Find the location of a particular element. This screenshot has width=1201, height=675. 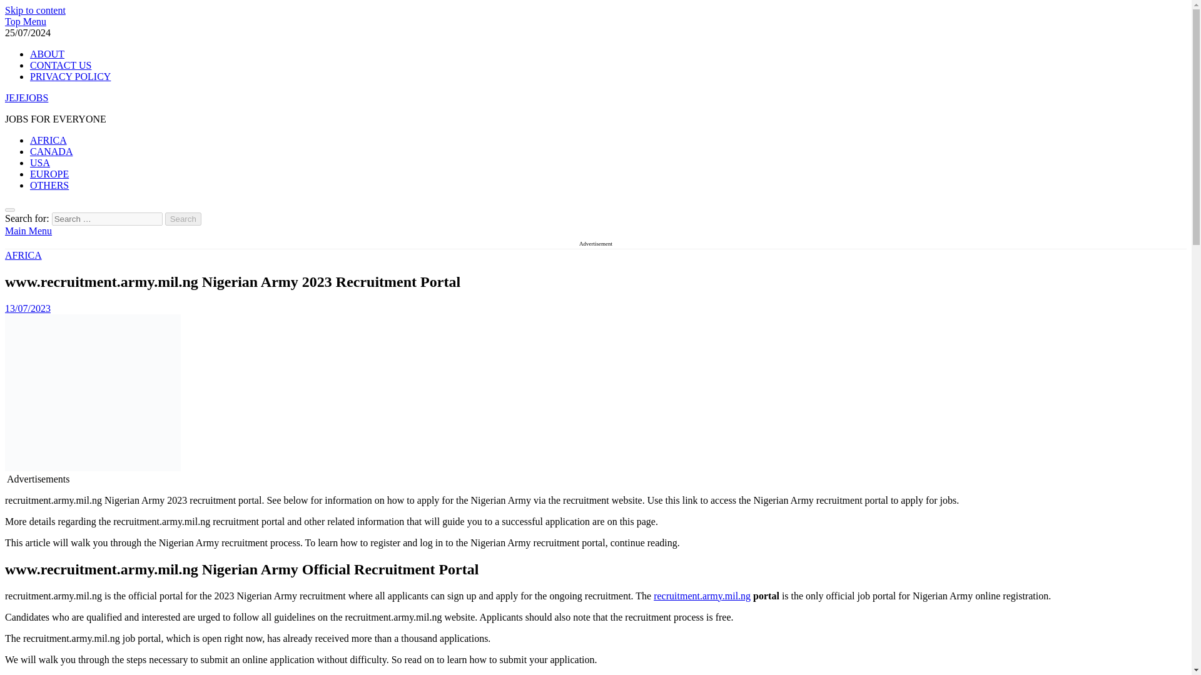

Skip to content is located at coordinates (35, 10).